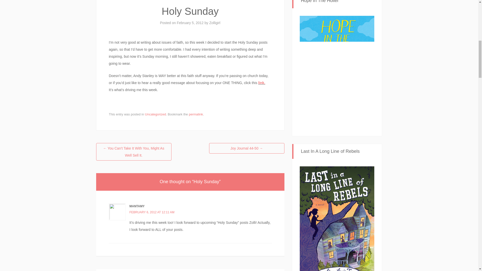 This screenshot has width=482, height=271. What do you see at coordinates (262, 83) in the screenshot?
I see `link.` at bounding box center [262, 83].